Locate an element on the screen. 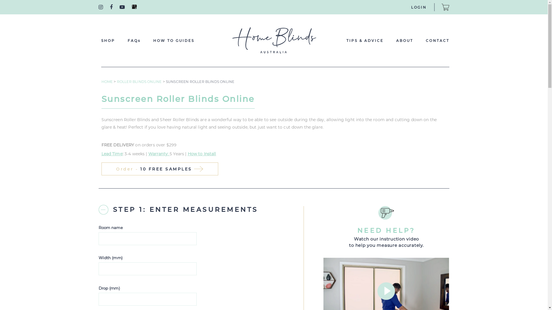  HOW TO GUIDES is located at coordinates (174, 41).